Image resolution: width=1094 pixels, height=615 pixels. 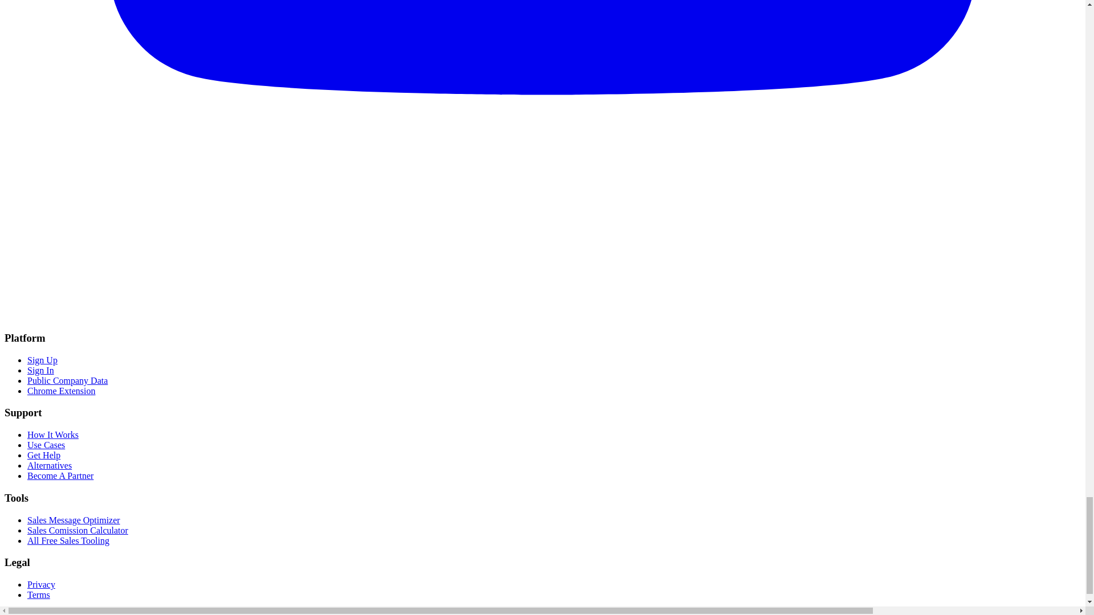 What do you see at coordinates (53, 434) in the screenshot?
I see `How It Works` at bounding box center [53, 434].